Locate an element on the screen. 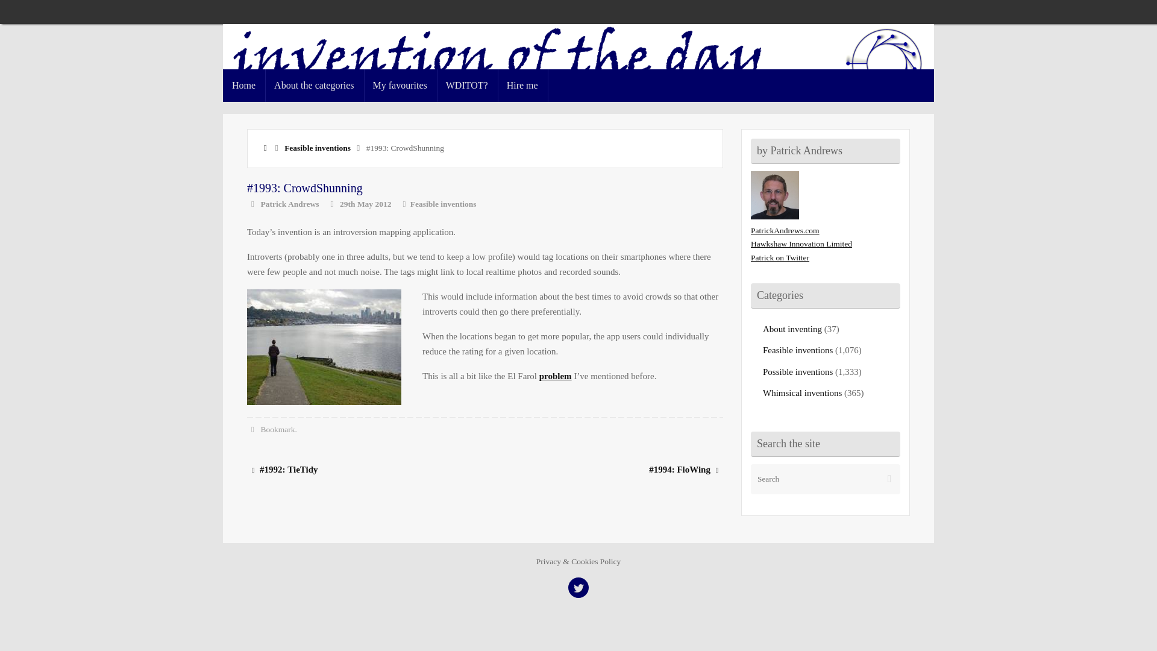 The width and height of the screenshot is (1157, 651). My favourites is located at coordinates (400, 85).